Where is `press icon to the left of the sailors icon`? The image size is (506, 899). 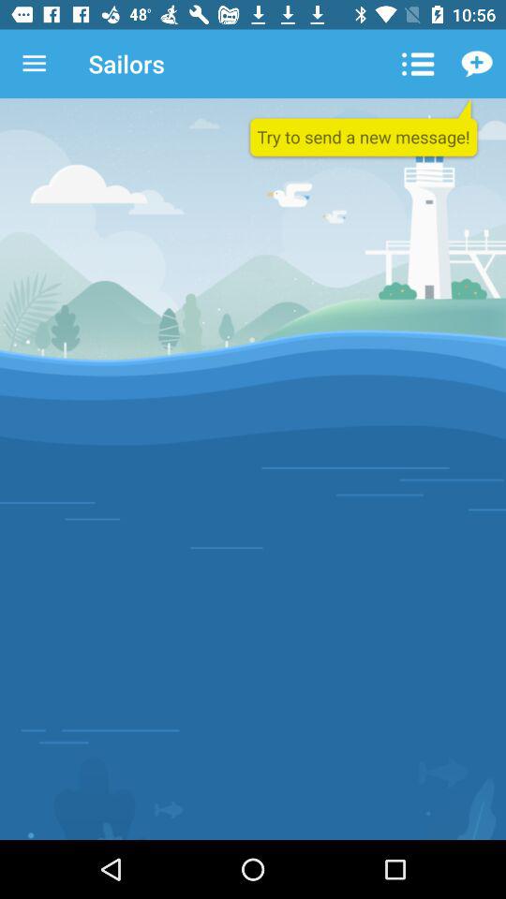
press icon to the left of the sailors icon is located at coordinates (34, 64).